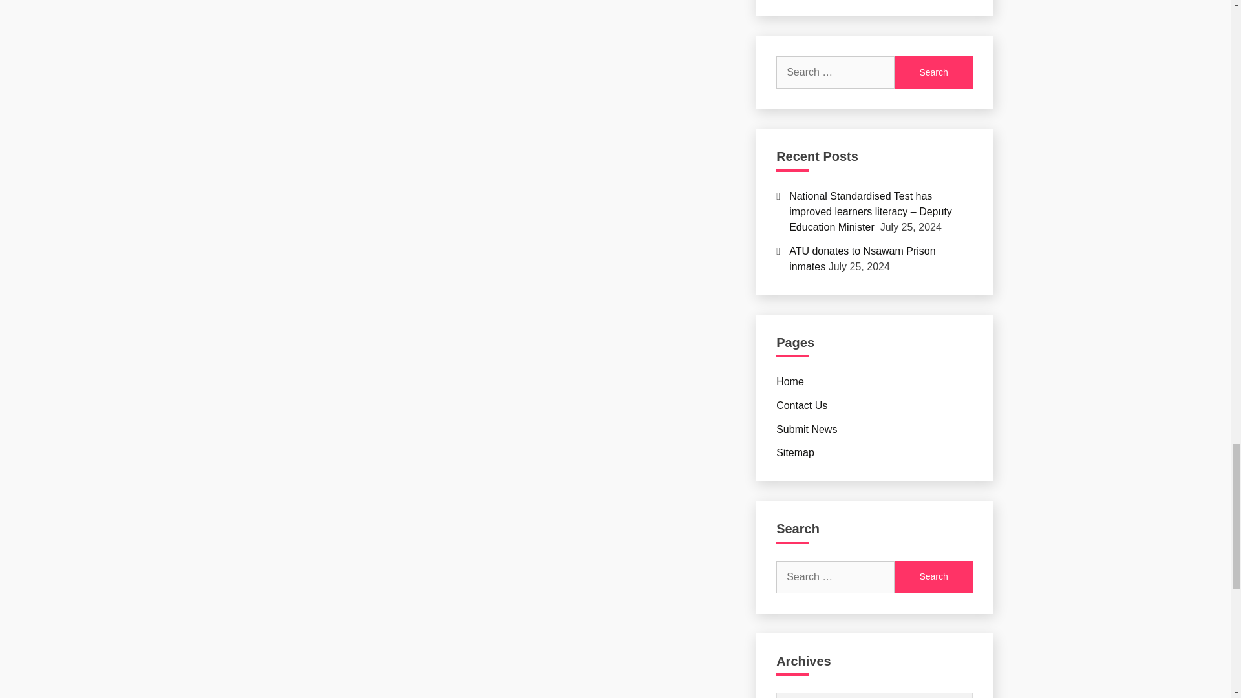  I want to click on Search, so click(933, 72).